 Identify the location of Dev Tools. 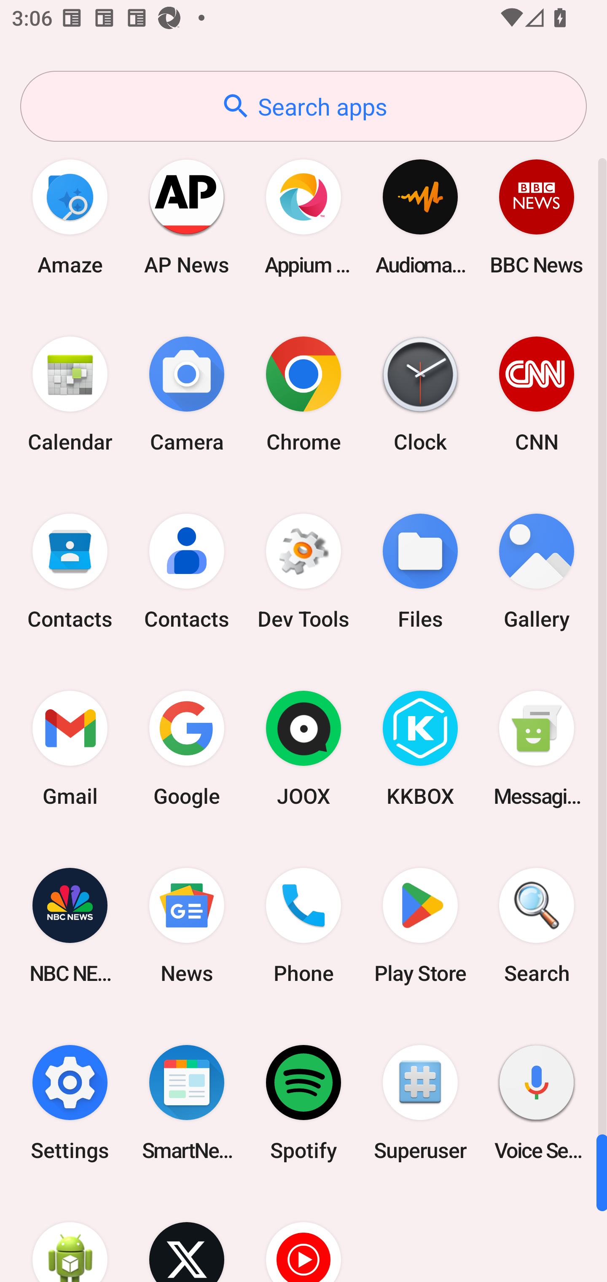
(303, 572).